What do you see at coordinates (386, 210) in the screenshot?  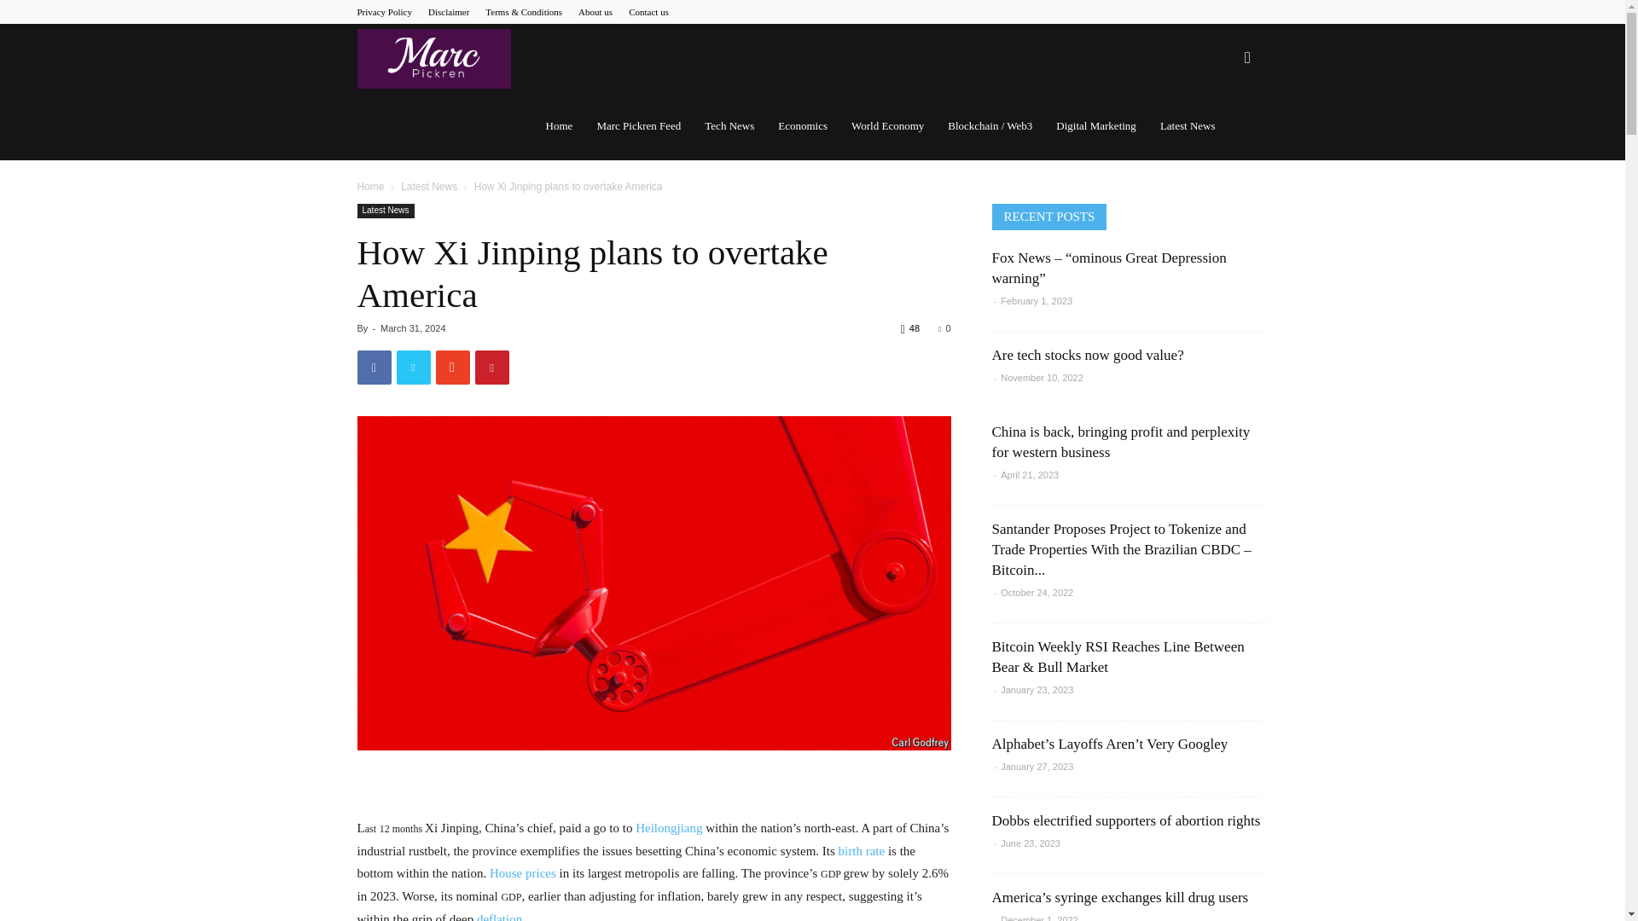 I see `Latest News` at bounding box center [386, 210].